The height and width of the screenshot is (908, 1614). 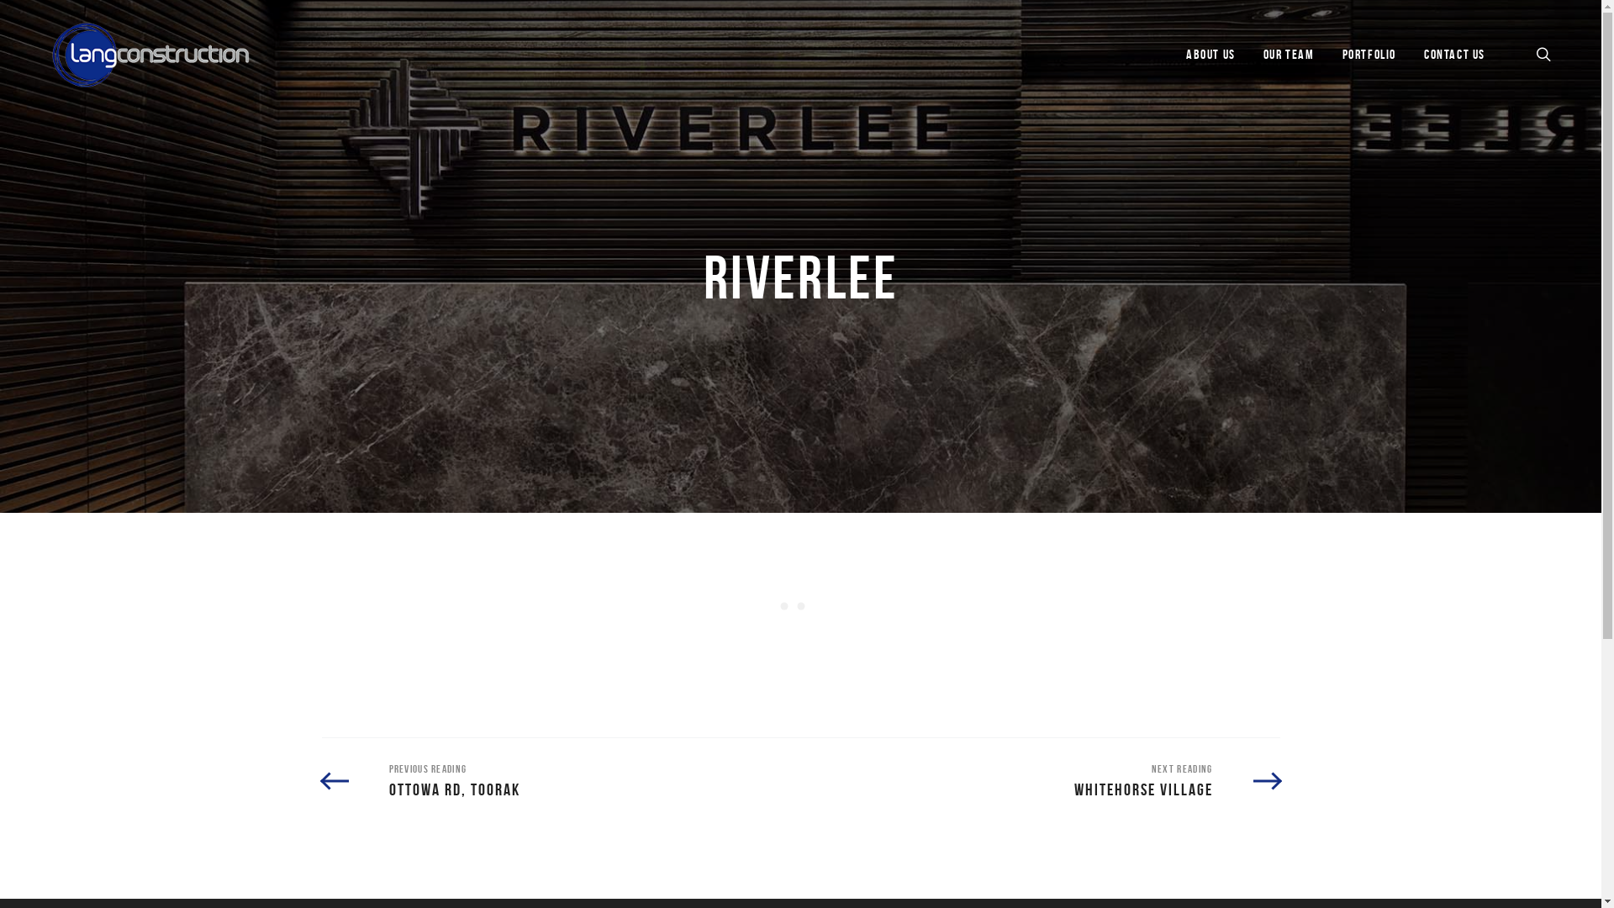 What do you see at coordinates (420, 780) in the screenshot?
I see `PREVIOUS READING
OTTOWA RD, TOORAK` at bounding box center [420, 780].